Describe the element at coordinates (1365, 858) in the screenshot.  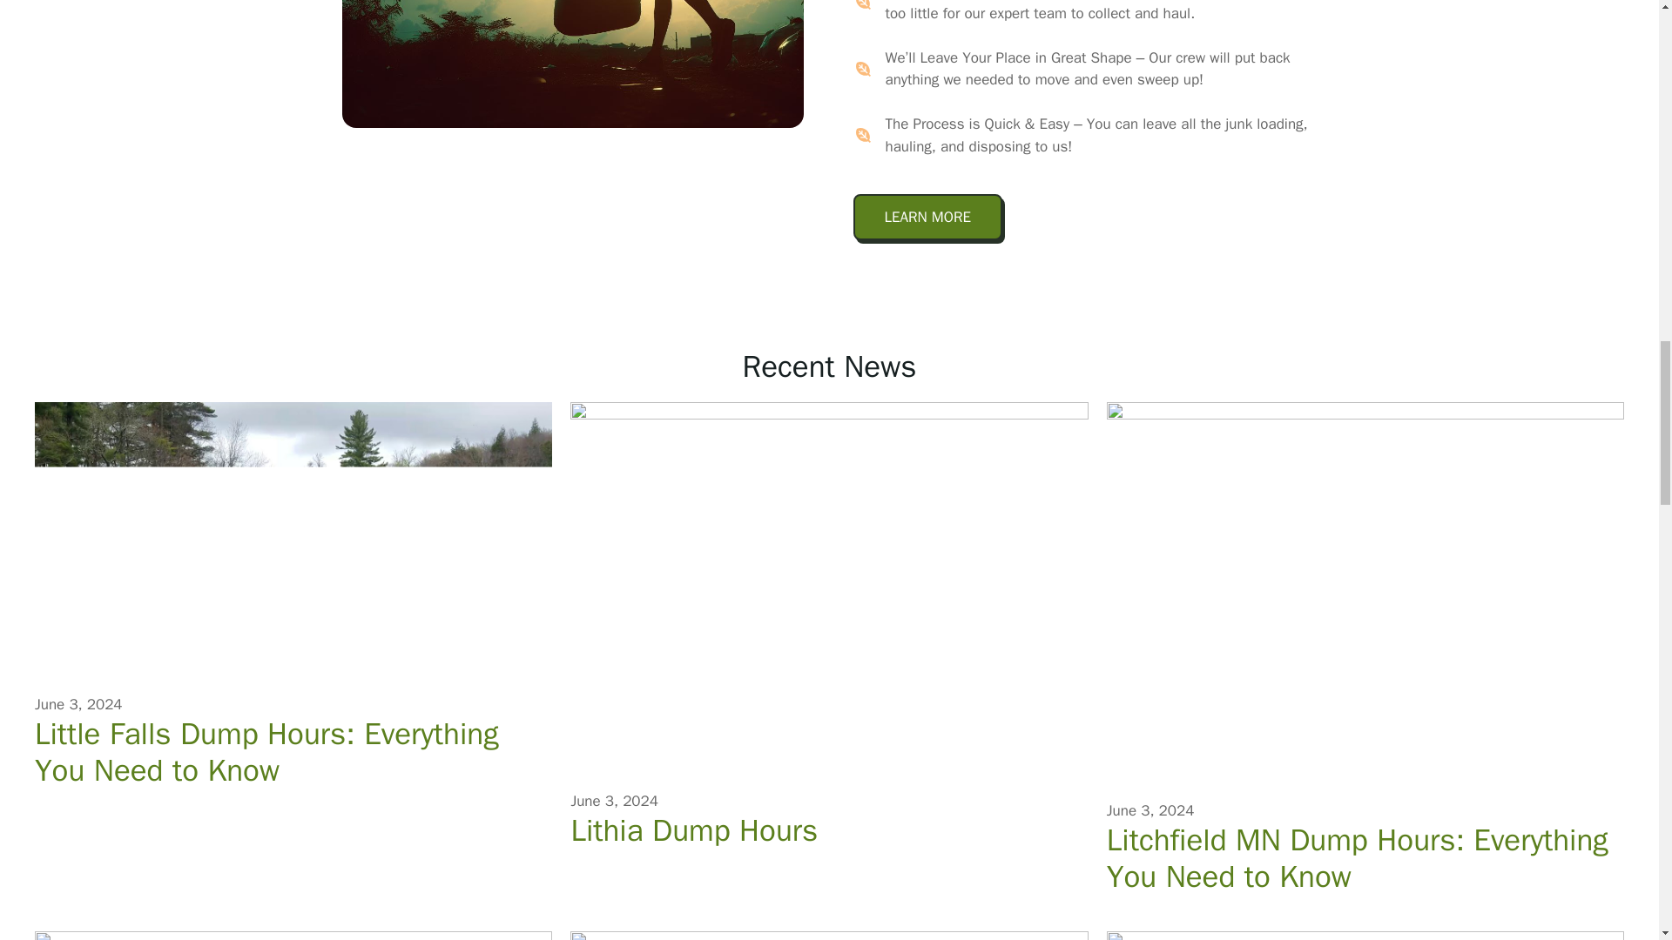
I see `Litchfield MN Dump Hours: Everything You Need to Know` at that location.